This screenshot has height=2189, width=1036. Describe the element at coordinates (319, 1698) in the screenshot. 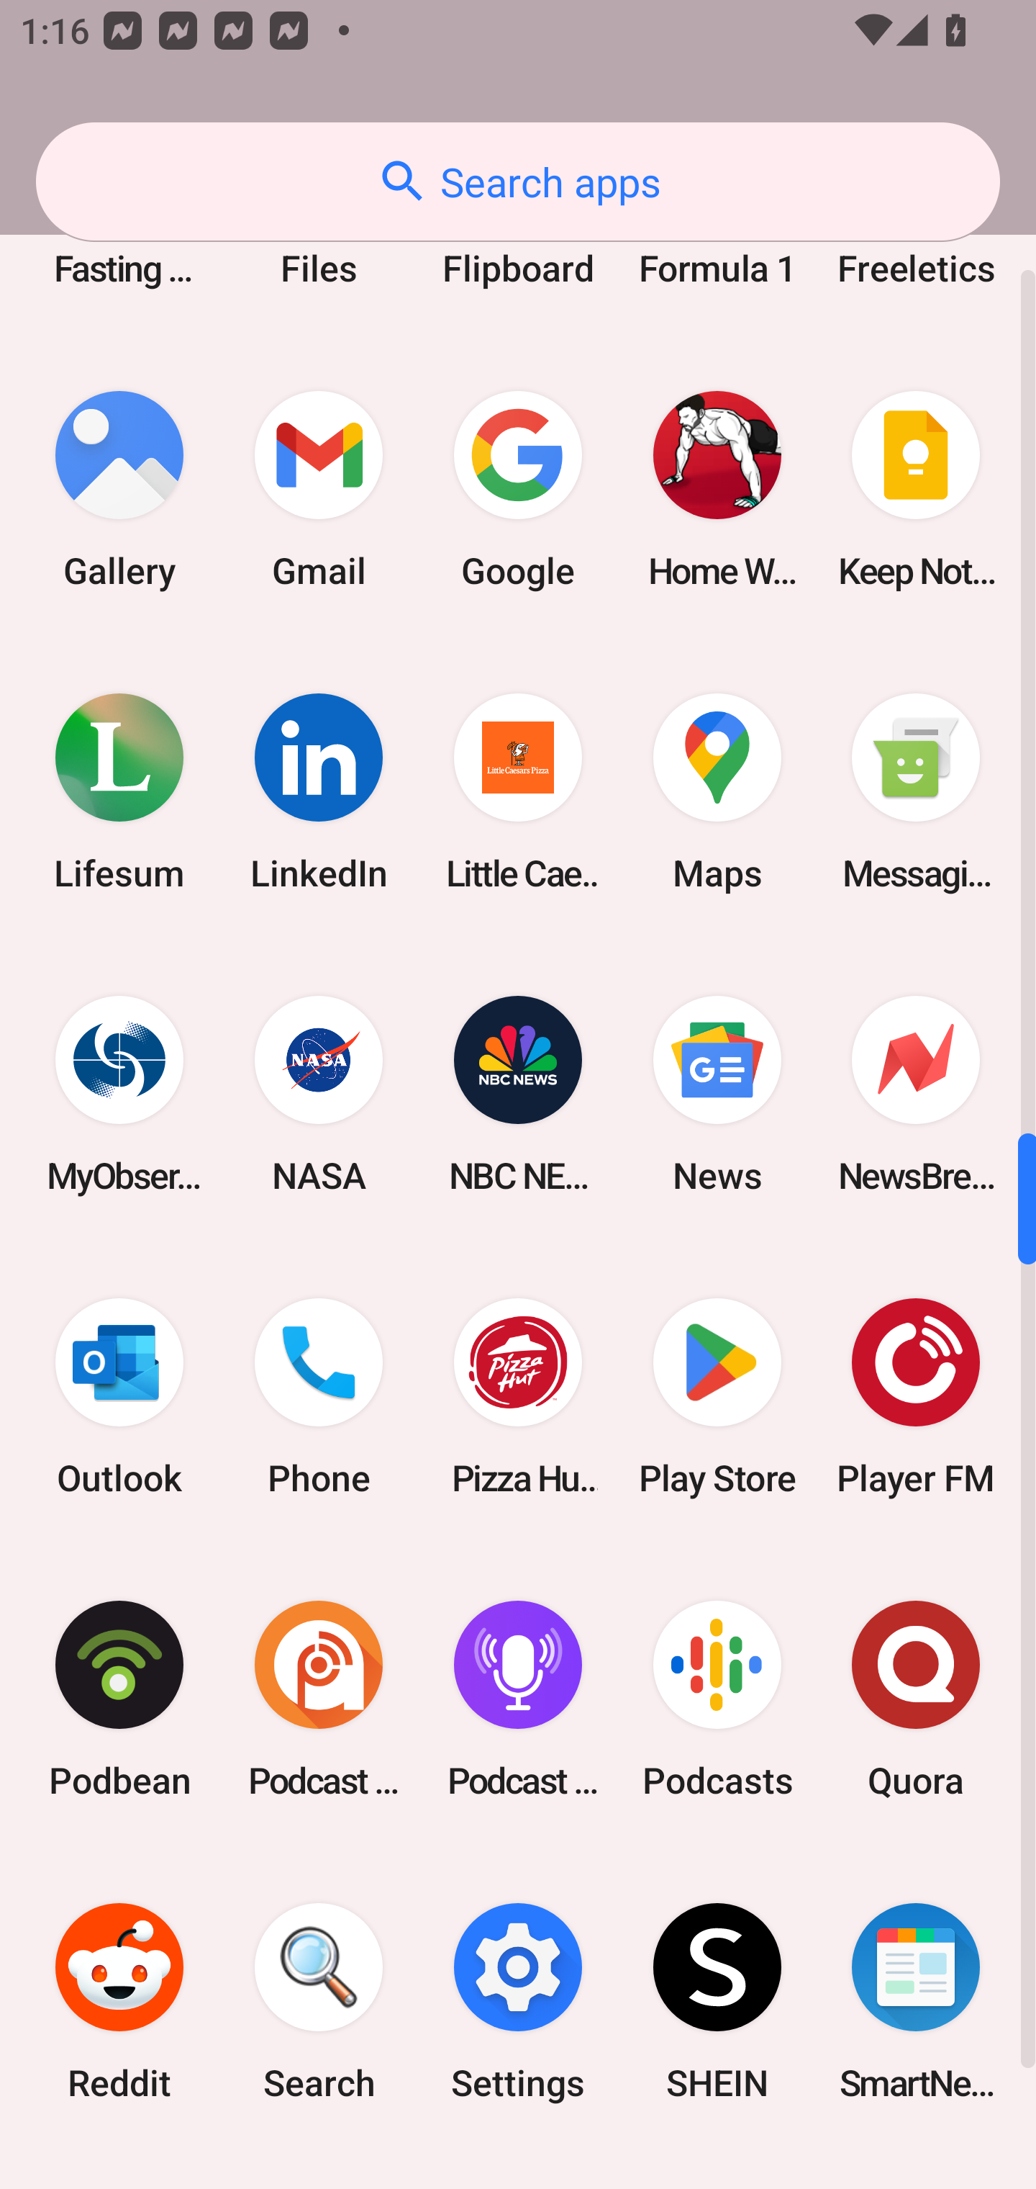

I see `Podcast Addict` at that location.